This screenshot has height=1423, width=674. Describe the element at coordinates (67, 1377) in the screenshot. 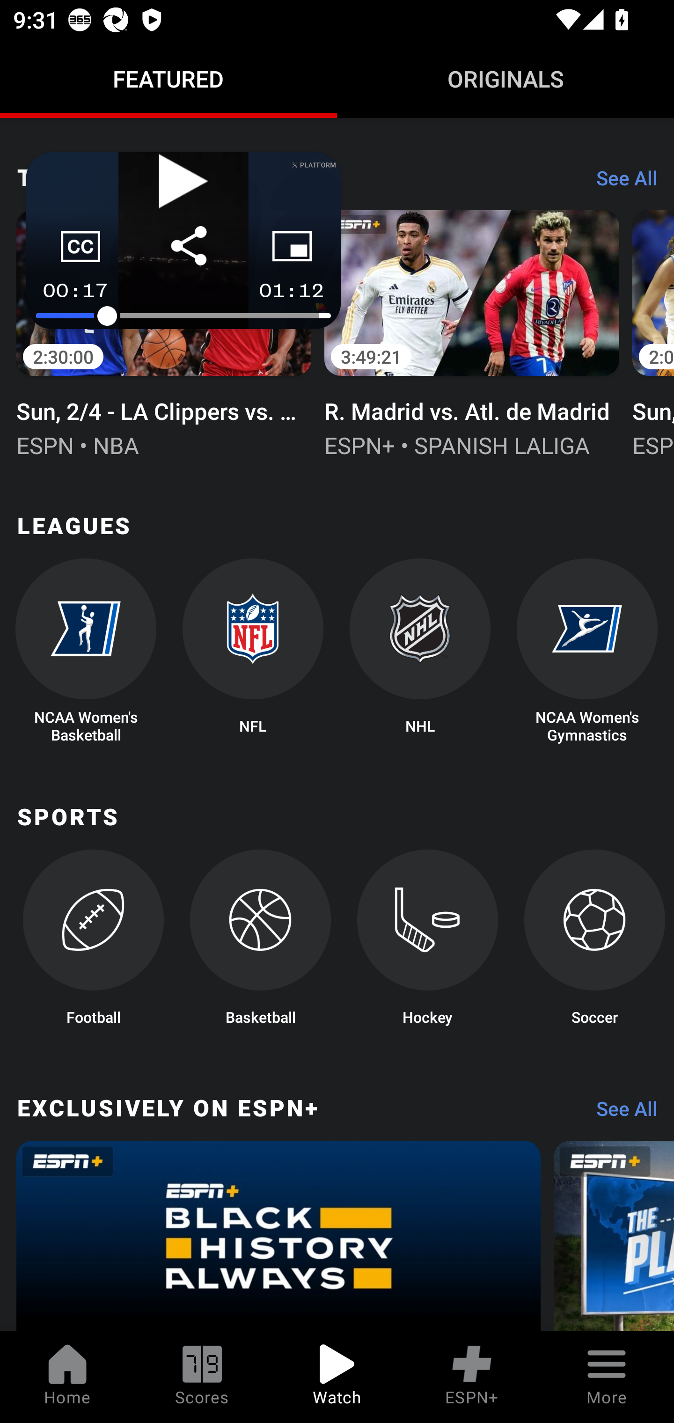

I see `Home` at that location.